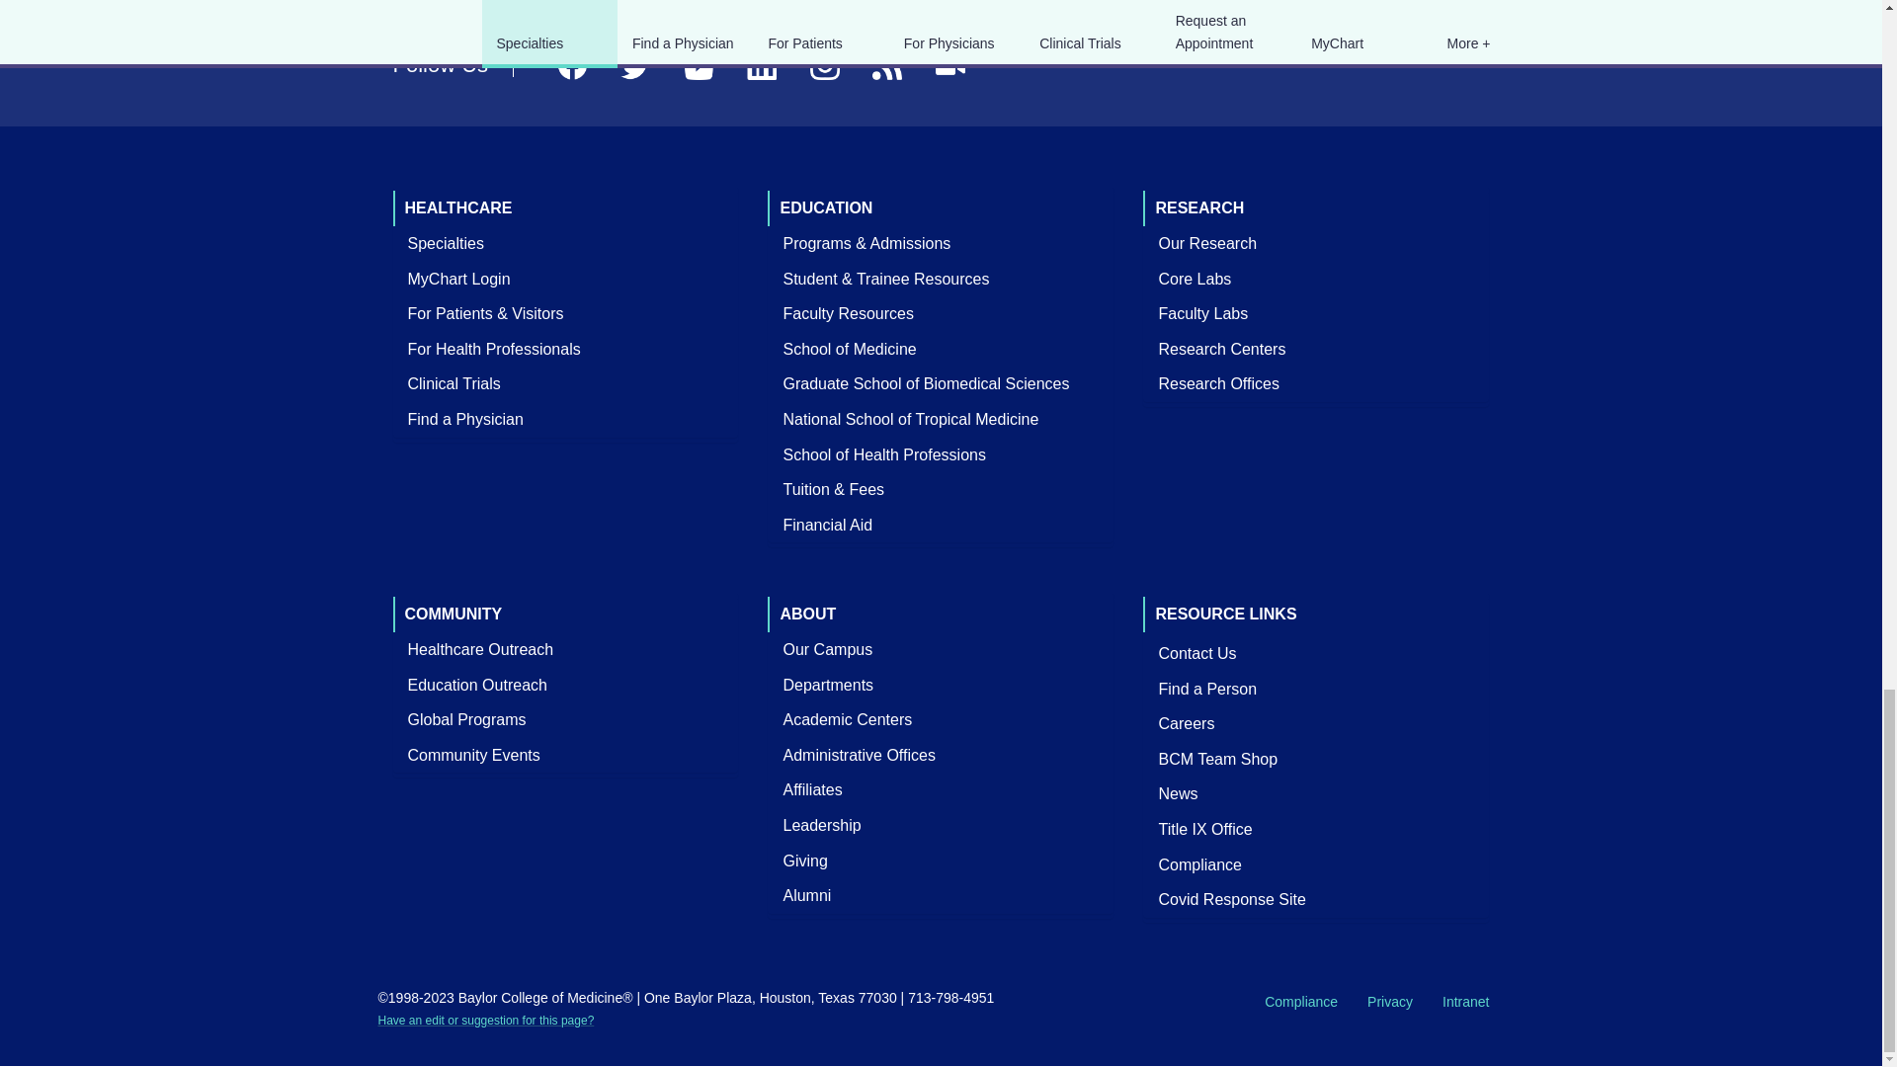  Describe the element at coordinates (485, 1021) in the screenshot. I see `Web Request` at that location.